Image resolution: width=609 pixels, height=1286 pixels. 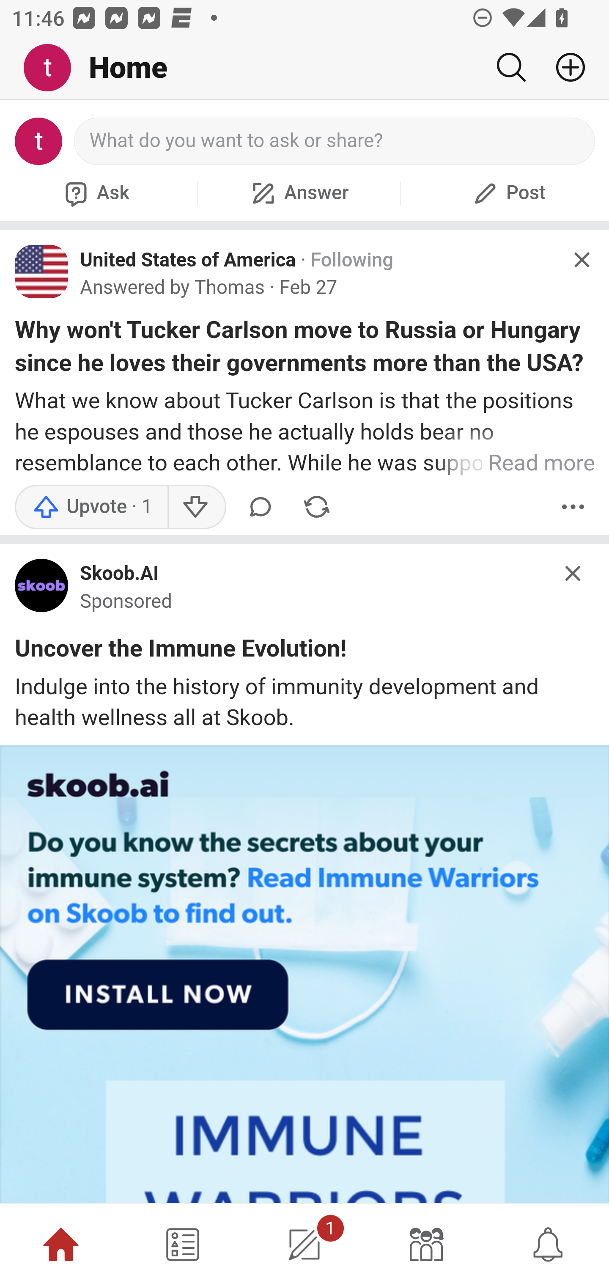 What do you see at coordinates (581, 260) in the screenshot?
I see `Hide` at bounding box center [581, 260].